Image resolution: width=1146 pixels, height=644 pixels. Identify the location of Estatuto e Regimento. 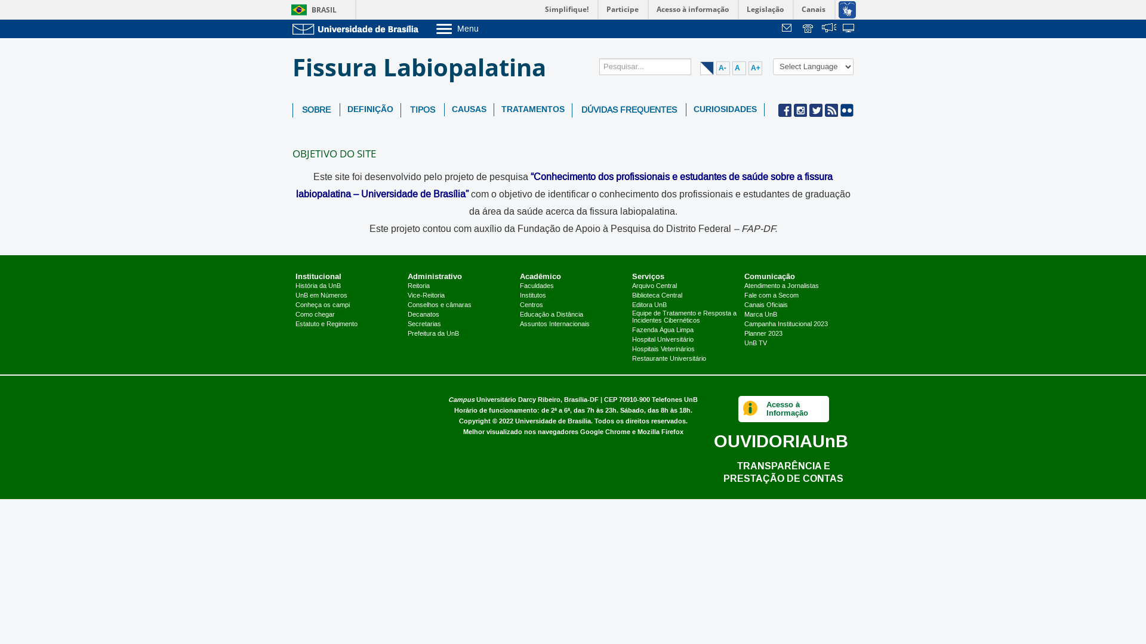
(326, 324).